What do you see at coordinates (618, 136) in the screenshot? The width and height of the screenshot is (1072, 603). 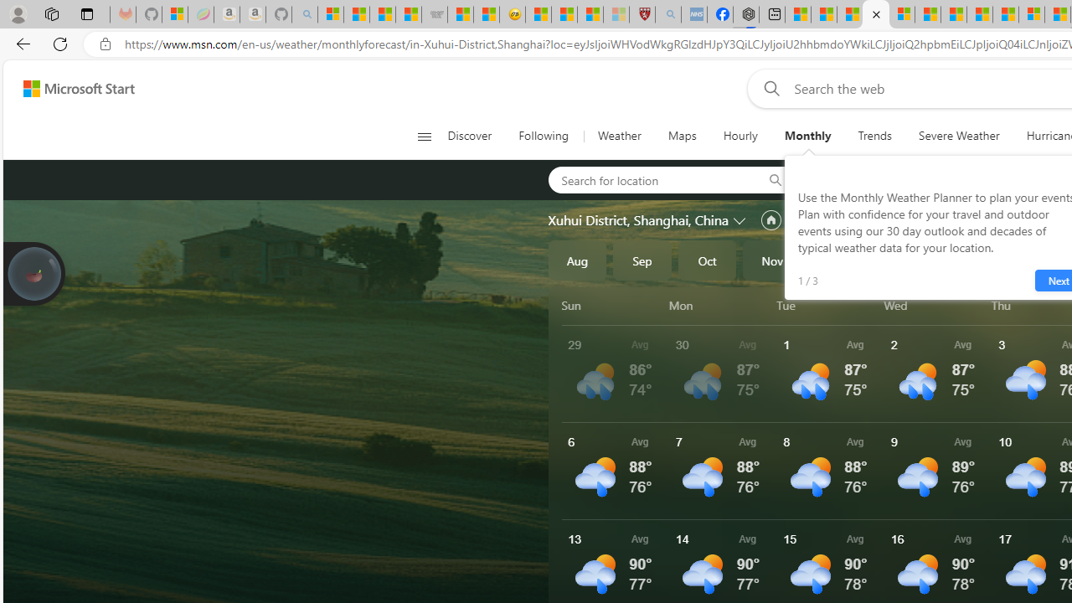 I see `Weather` at bounding box center [618, 136].